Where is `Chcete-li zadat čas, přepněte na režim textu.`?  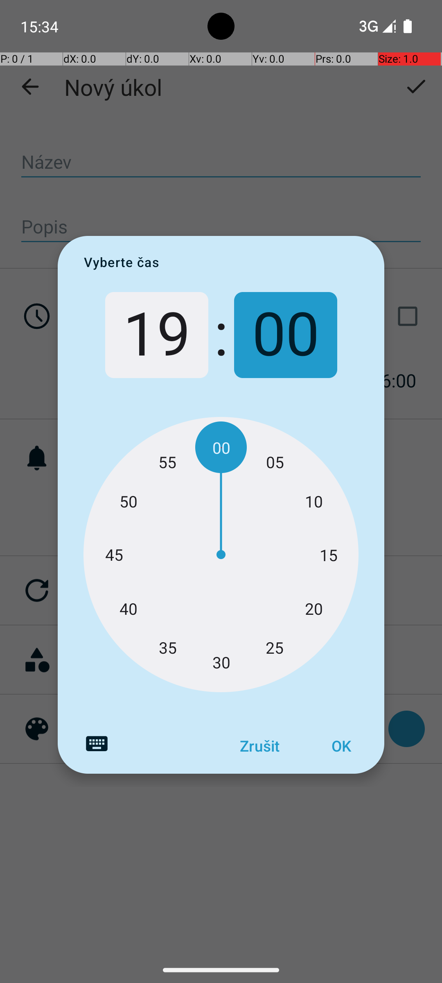
Chcete-li zadat čas, přepněte na režim textu. is located at coordinates (97, 744).